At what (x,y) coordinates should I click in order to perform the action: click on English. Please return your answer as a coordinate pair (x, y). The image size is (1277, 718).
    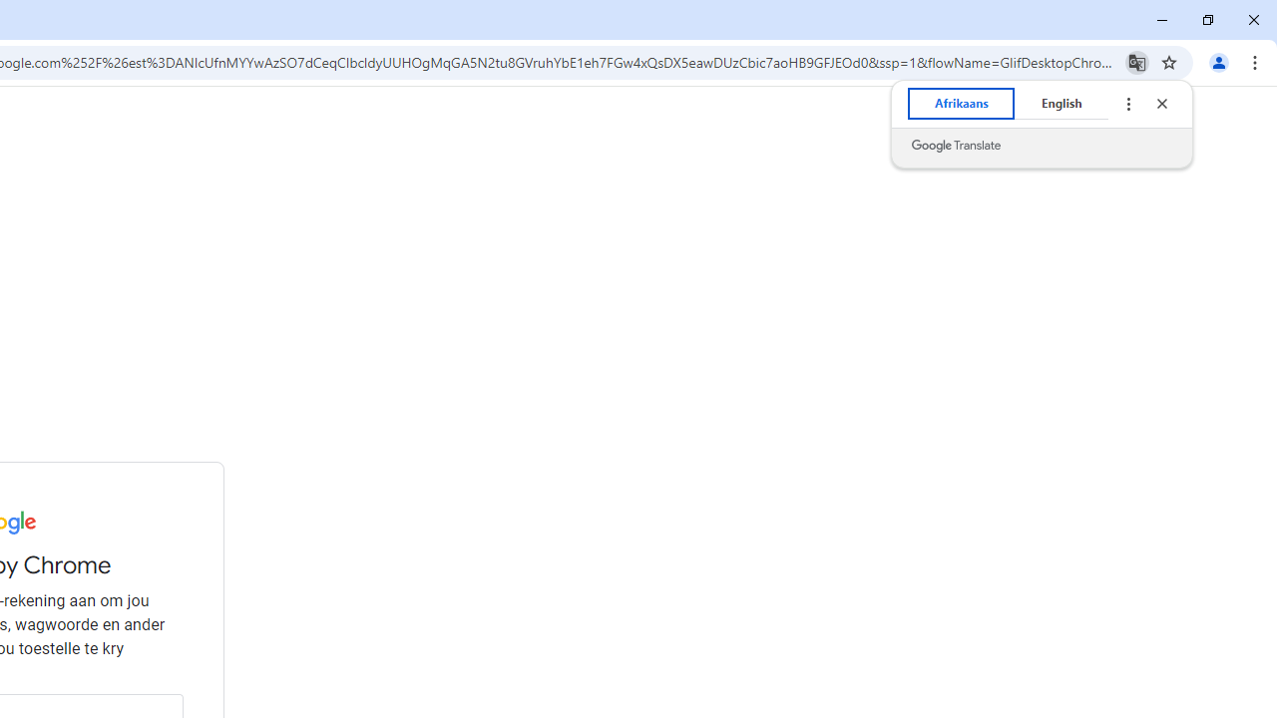
    Looking at the image, I should click on (1062, 104).